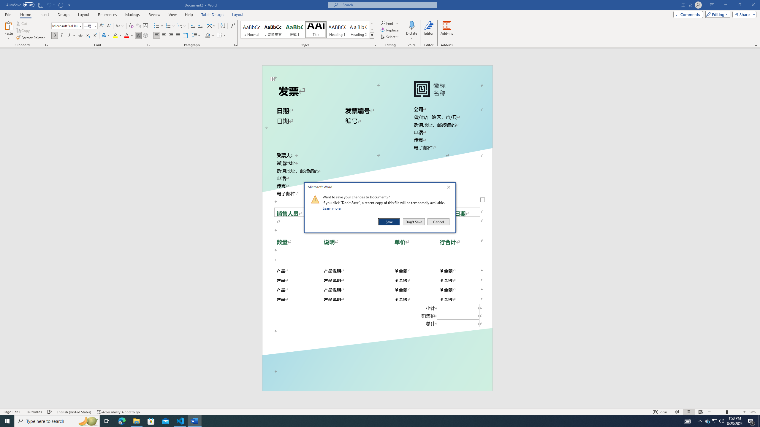 The height and width of the screenshot is (427, 760). I want to click on Replace..., so click(390, 30).